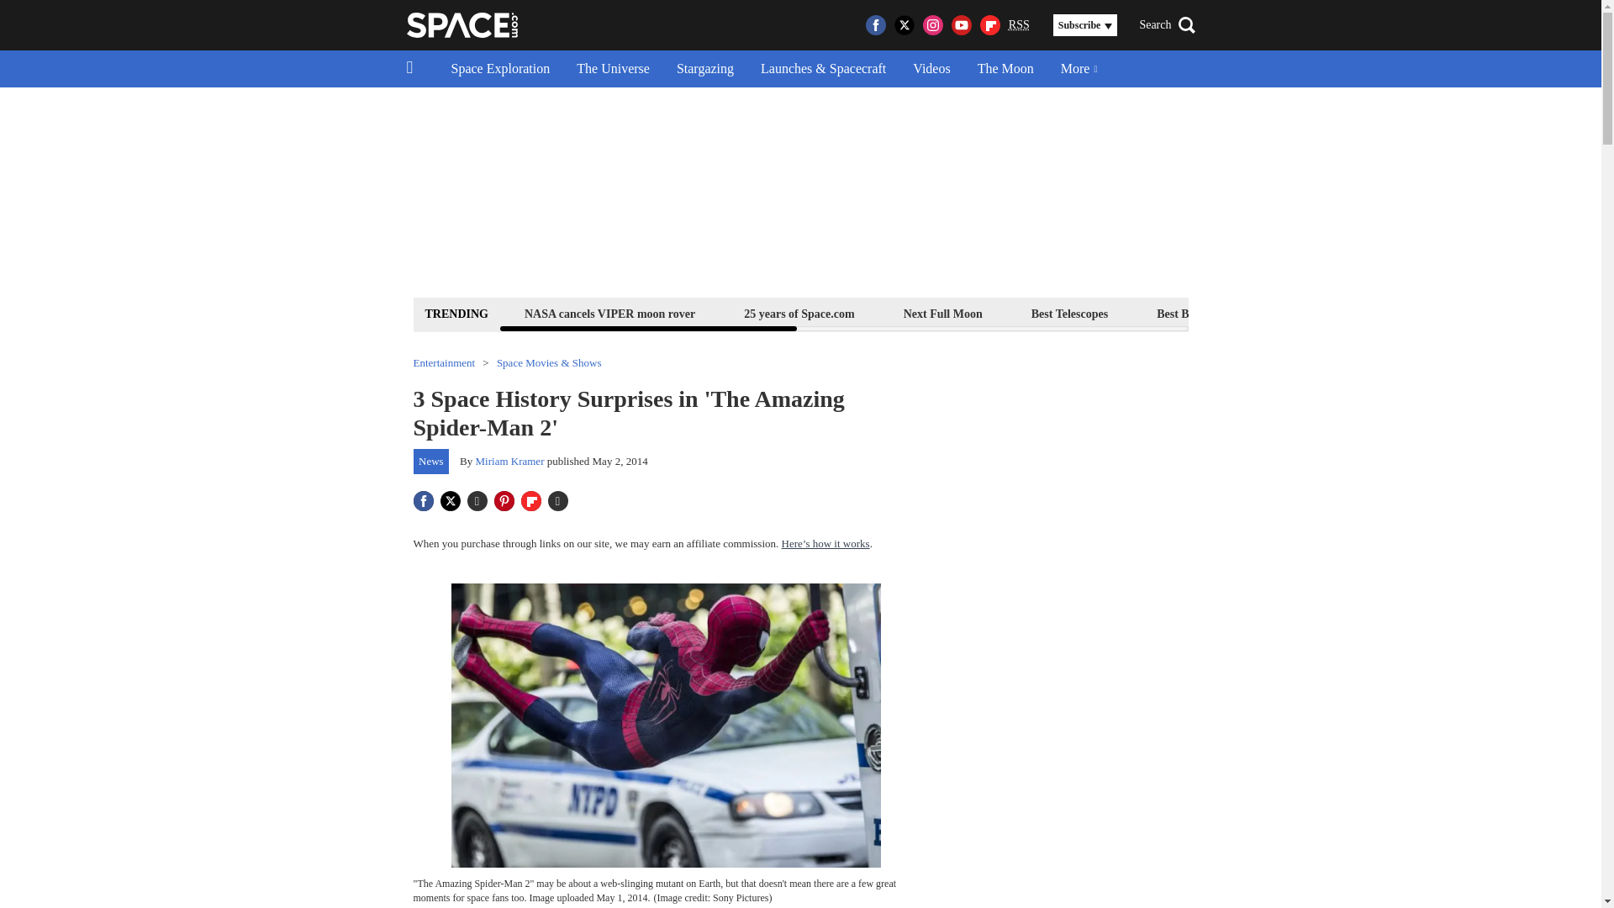 This screenshot has width=1614, height=908. I want to click on RSS, so click(1019, 25).